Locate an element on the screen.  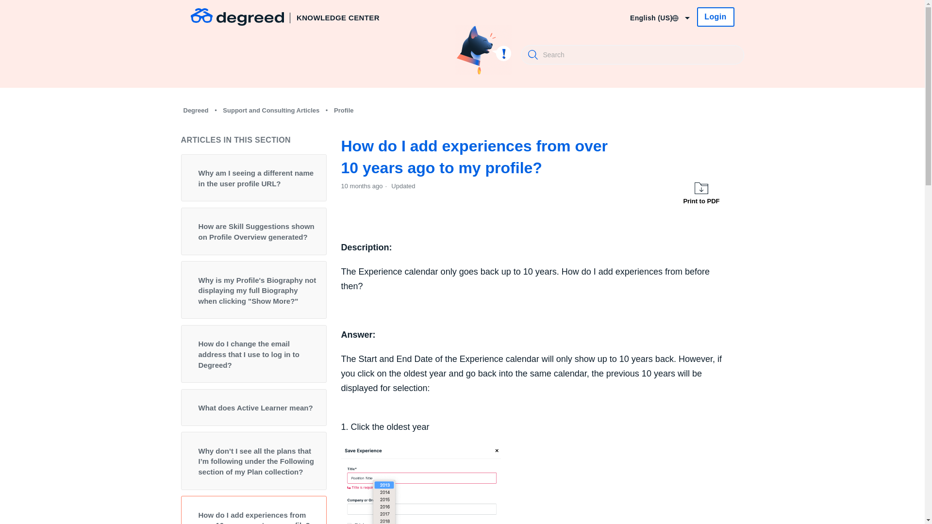
Support and Consulting Articles is located at coordinates (271, 110).